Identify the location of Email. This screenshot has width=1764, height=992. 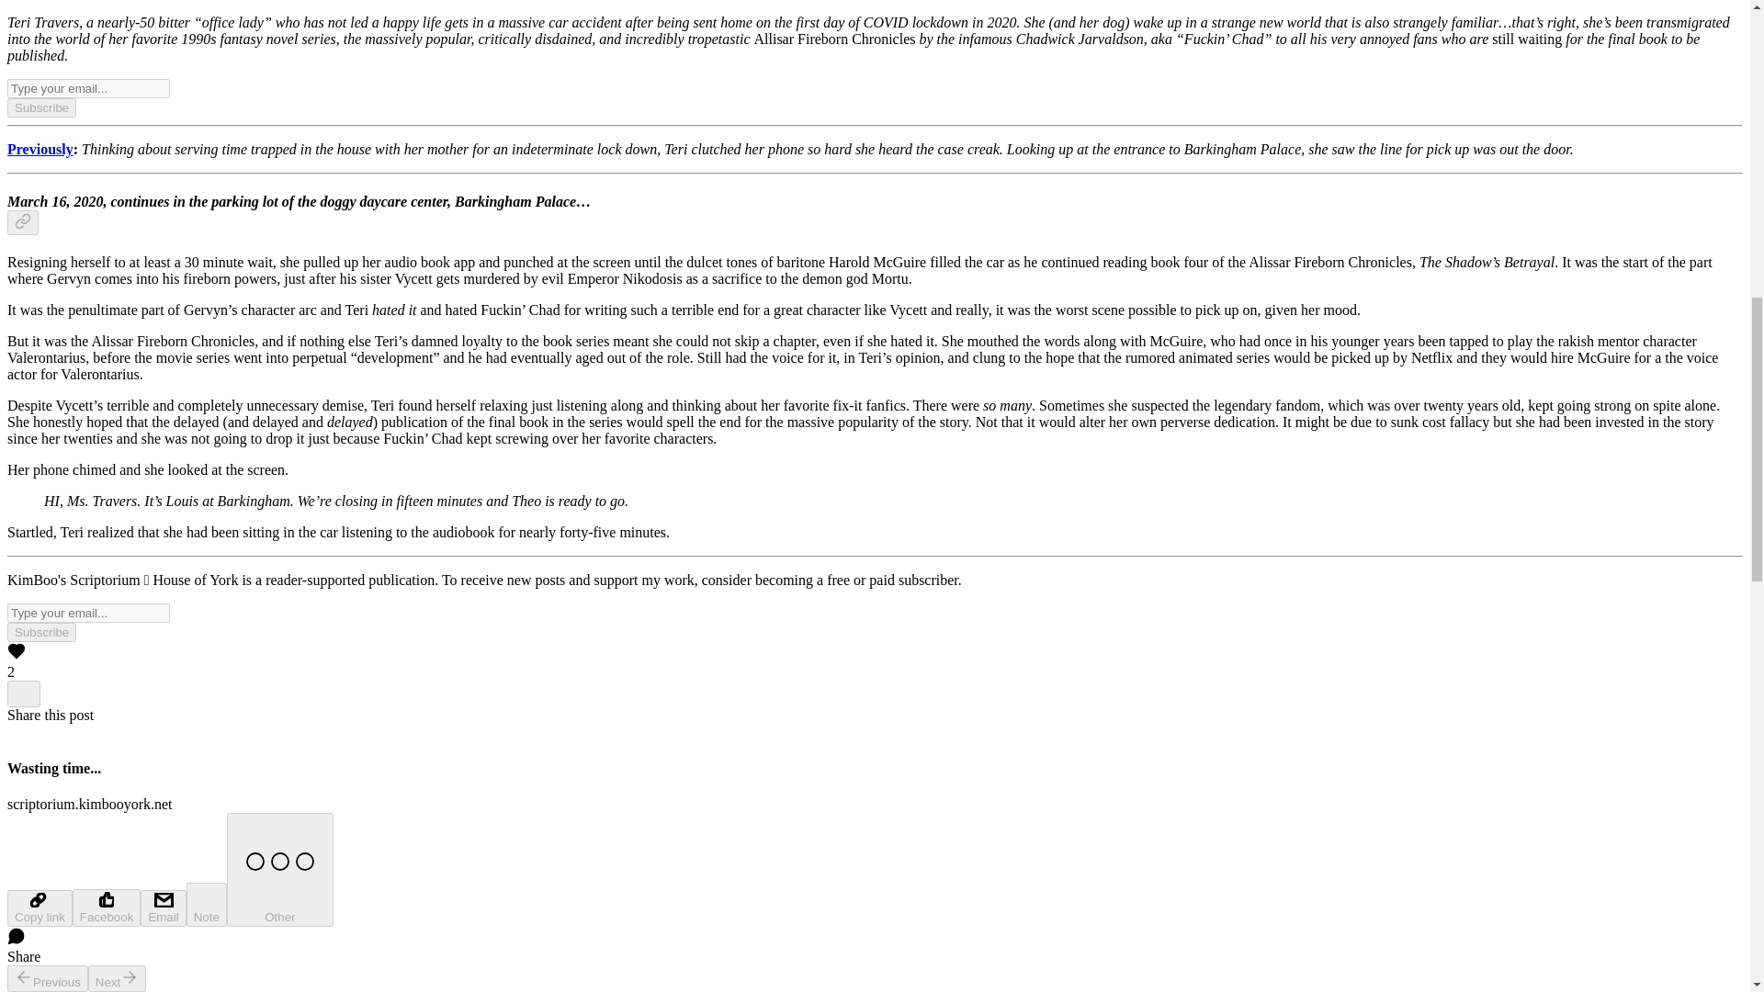
(163, 907).